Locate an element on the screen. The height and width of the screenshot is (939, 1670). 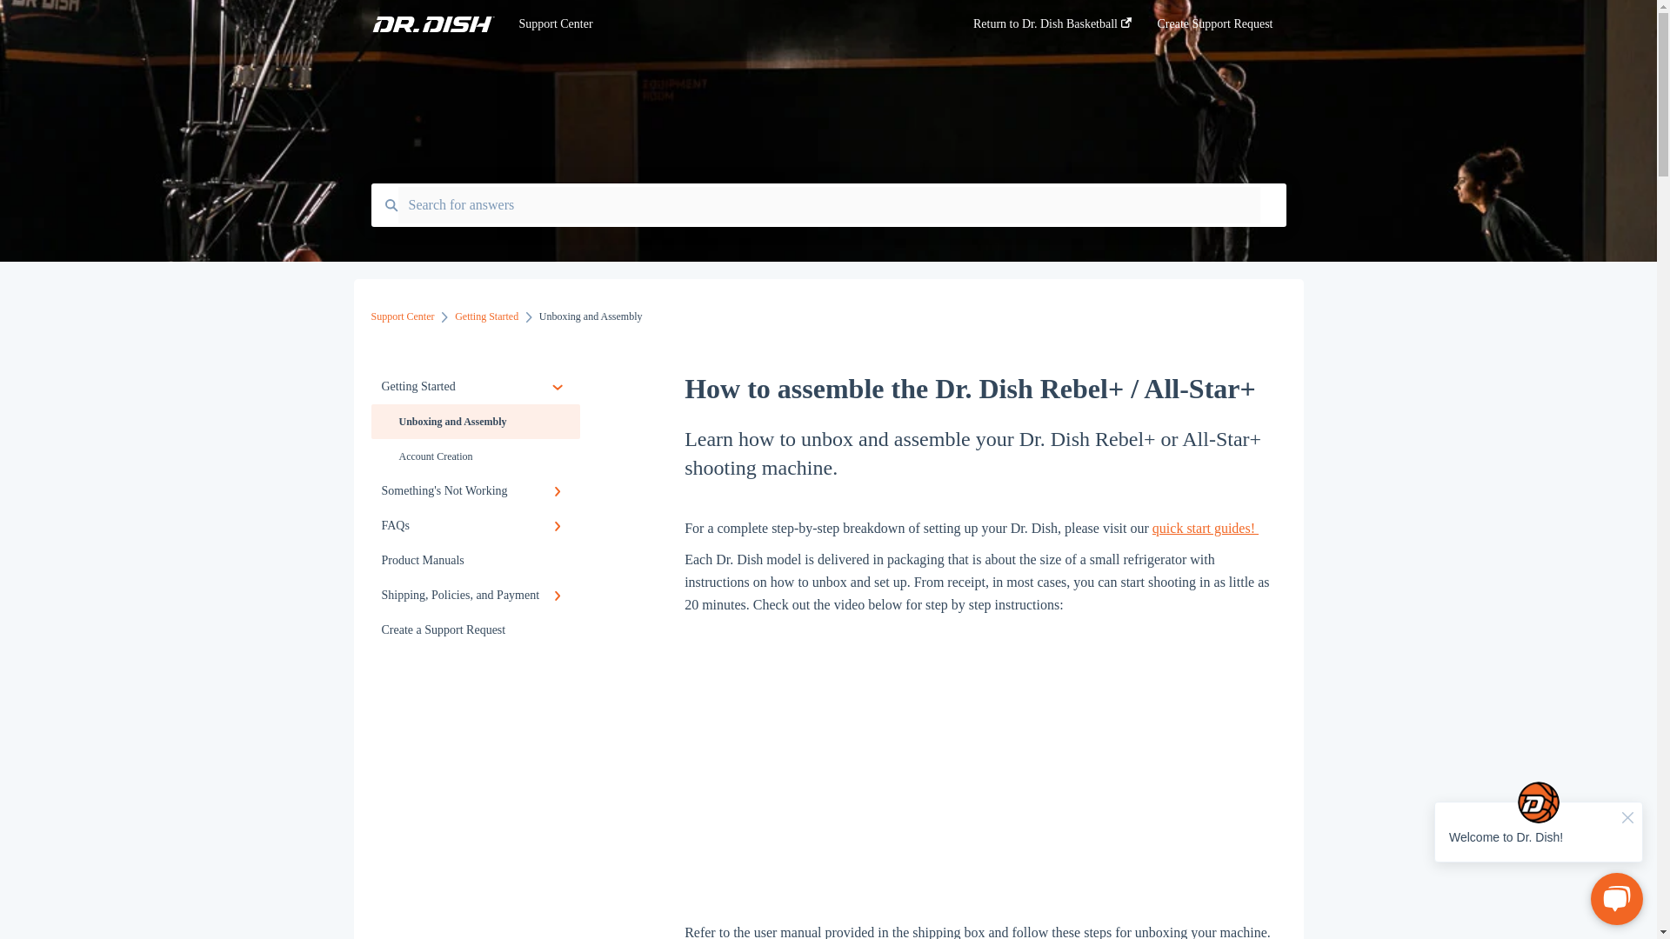
Something's Not Working is located at coordinates (475, 491).